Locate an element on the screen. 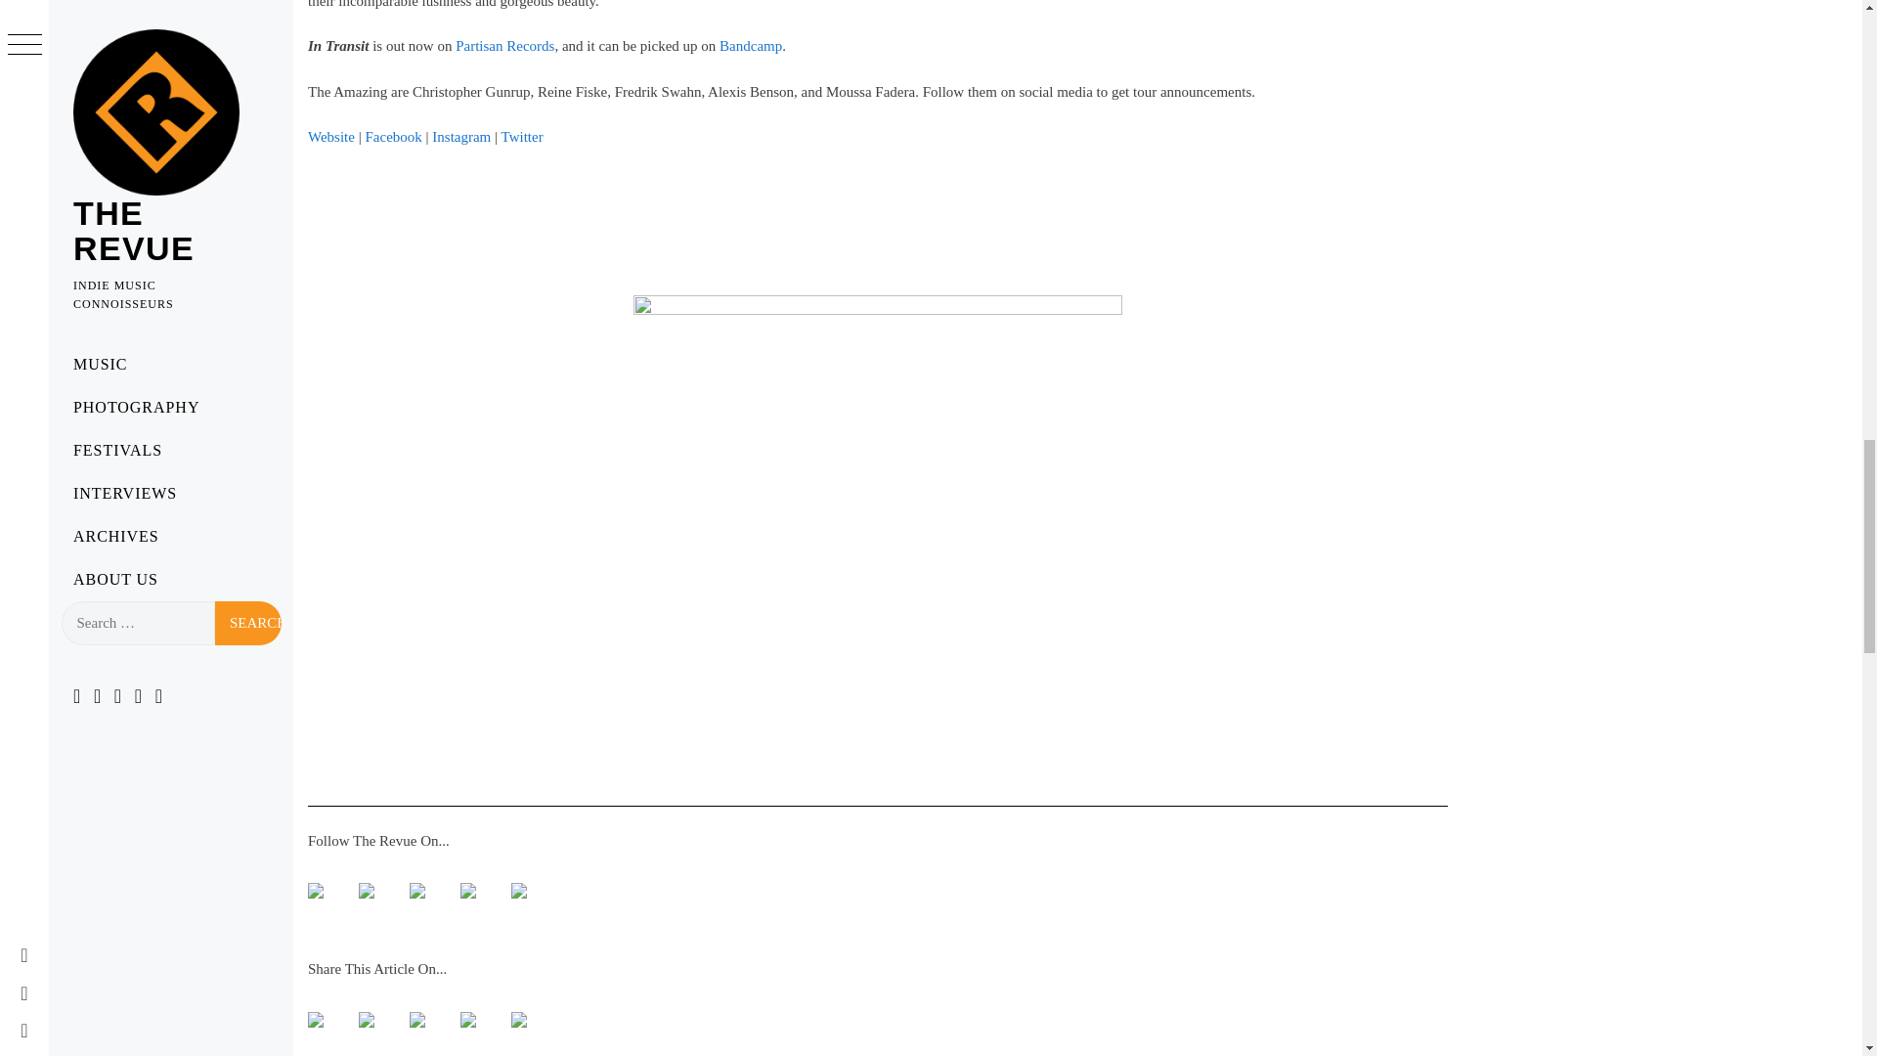 The height and width of the screenshot is (1056, 1877). Follow The Revue on Instagram is located at coordinates (526, 898).